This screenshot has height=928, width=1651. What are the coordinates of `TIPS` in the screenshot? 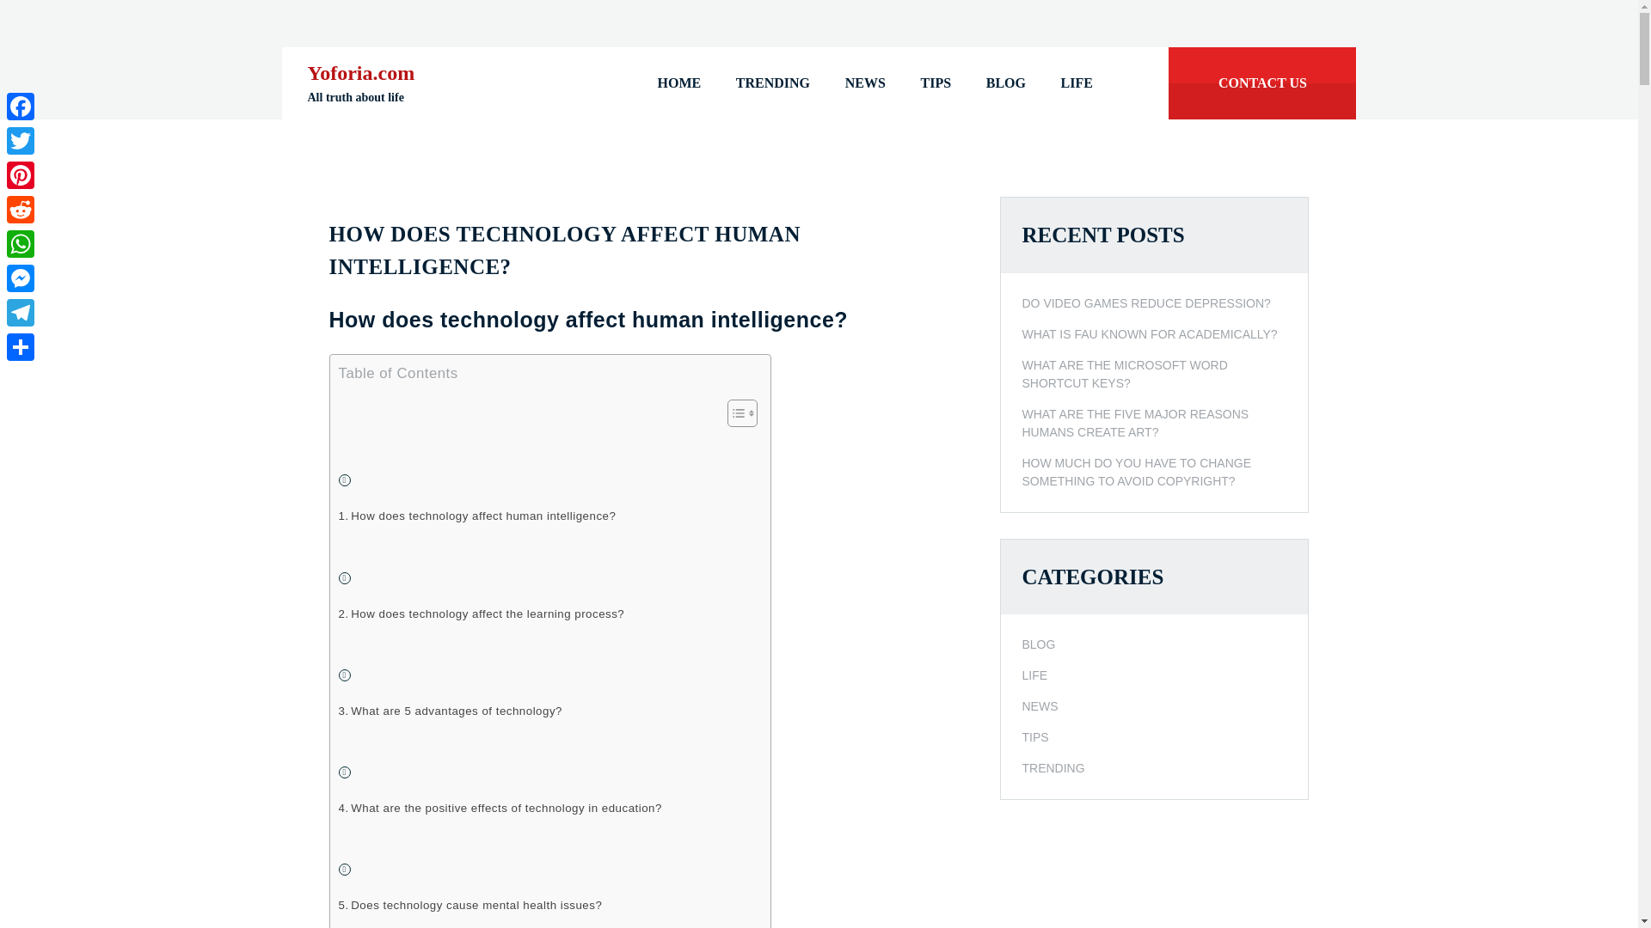 It's located at (936, 83).